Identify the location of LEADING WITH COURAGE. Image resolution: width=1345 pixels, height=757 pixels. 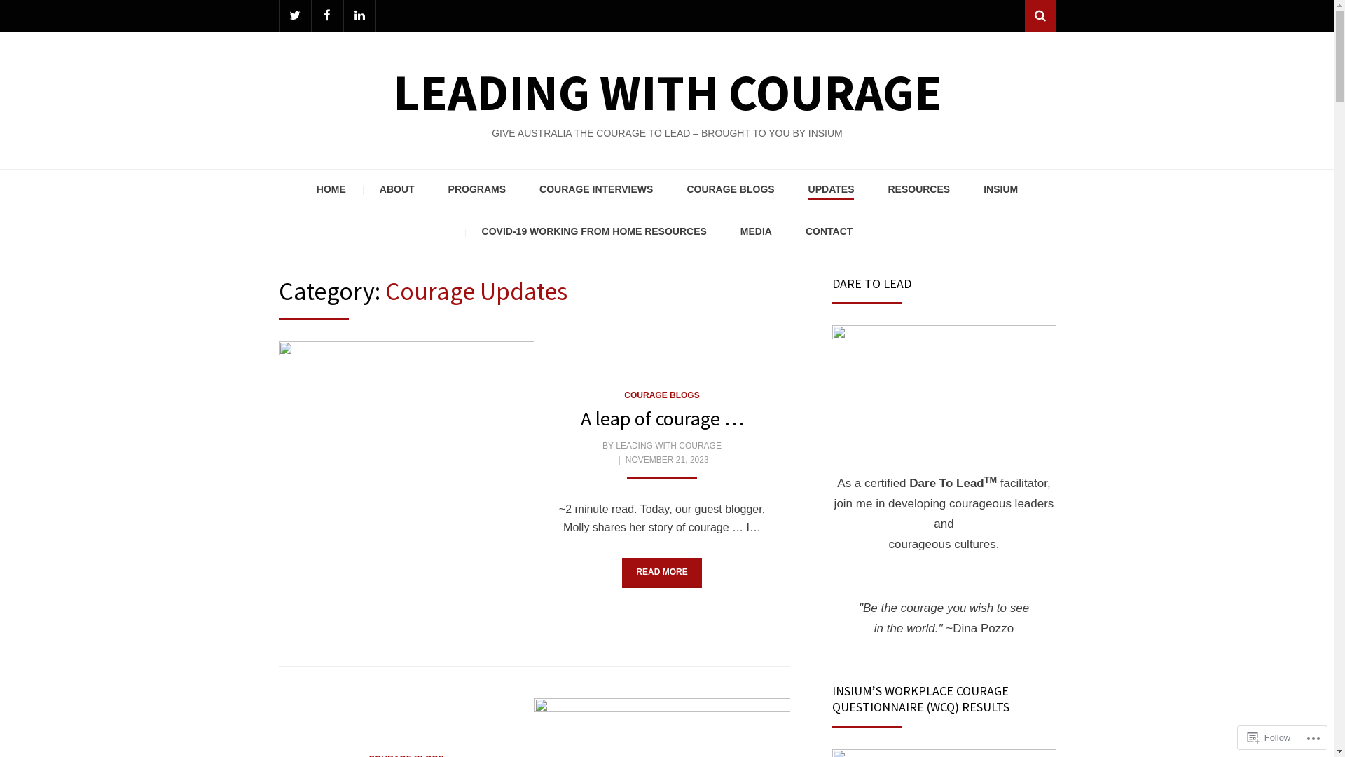
(668, 446).